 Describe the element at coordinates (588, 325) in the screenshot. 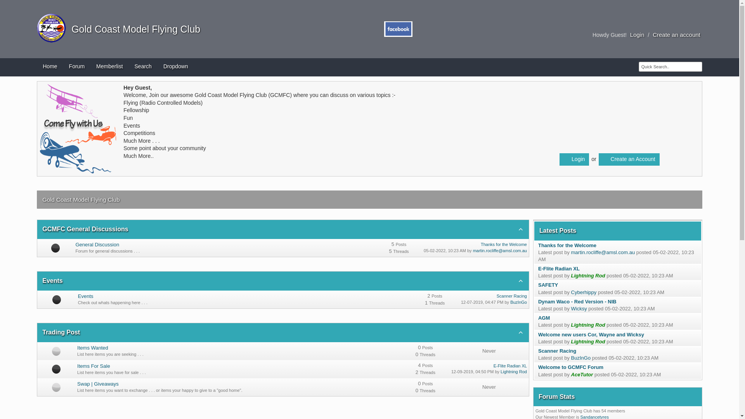

I see `Lightning Rod` at that location.